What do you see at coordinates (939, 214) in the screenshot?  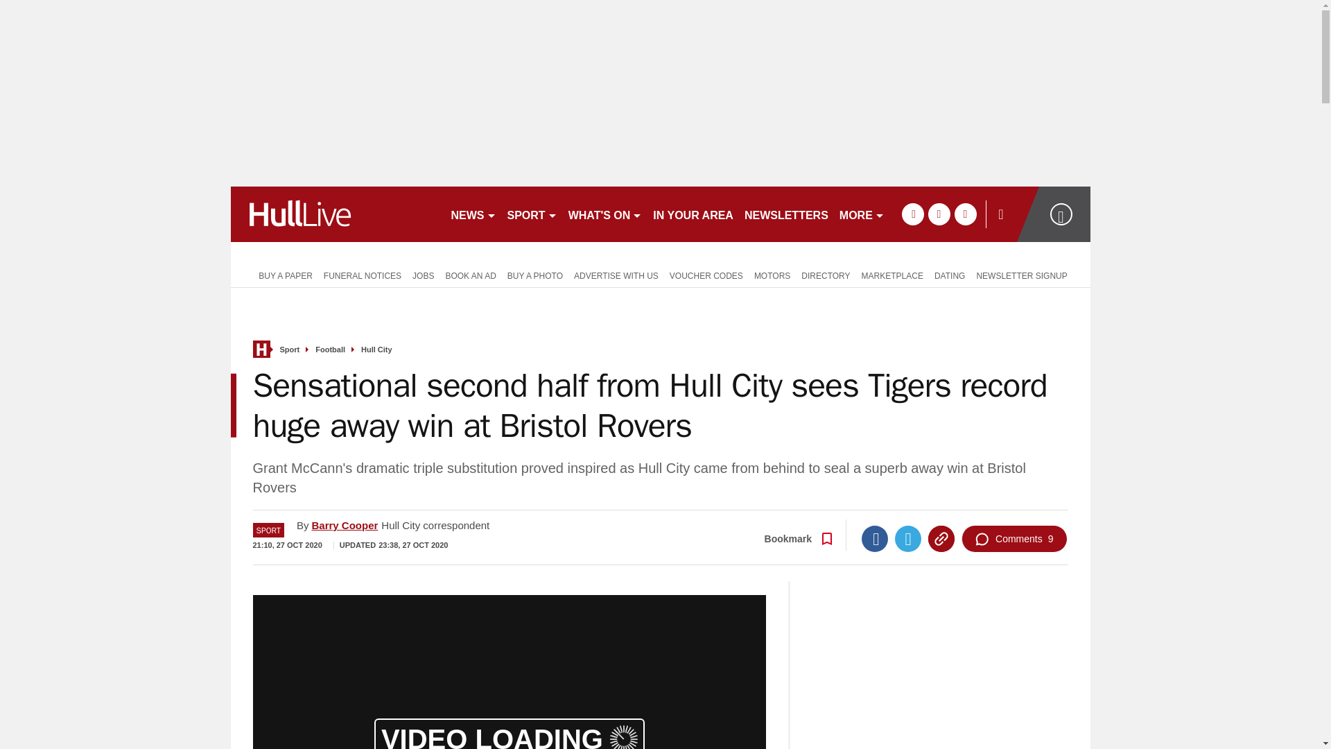 I see `twitter` at bounding box center [939, 214].